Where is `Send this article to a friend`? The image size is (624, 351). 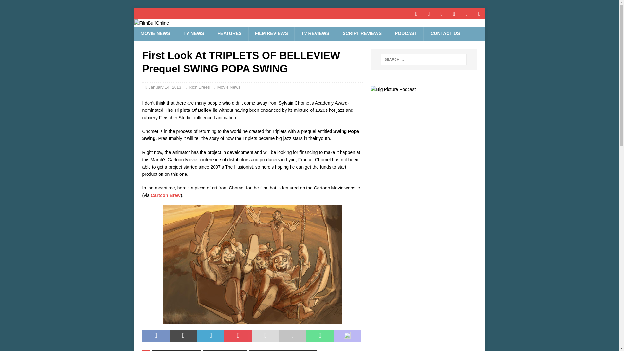
Send this article to a friend is located at coordinates (265, 336).